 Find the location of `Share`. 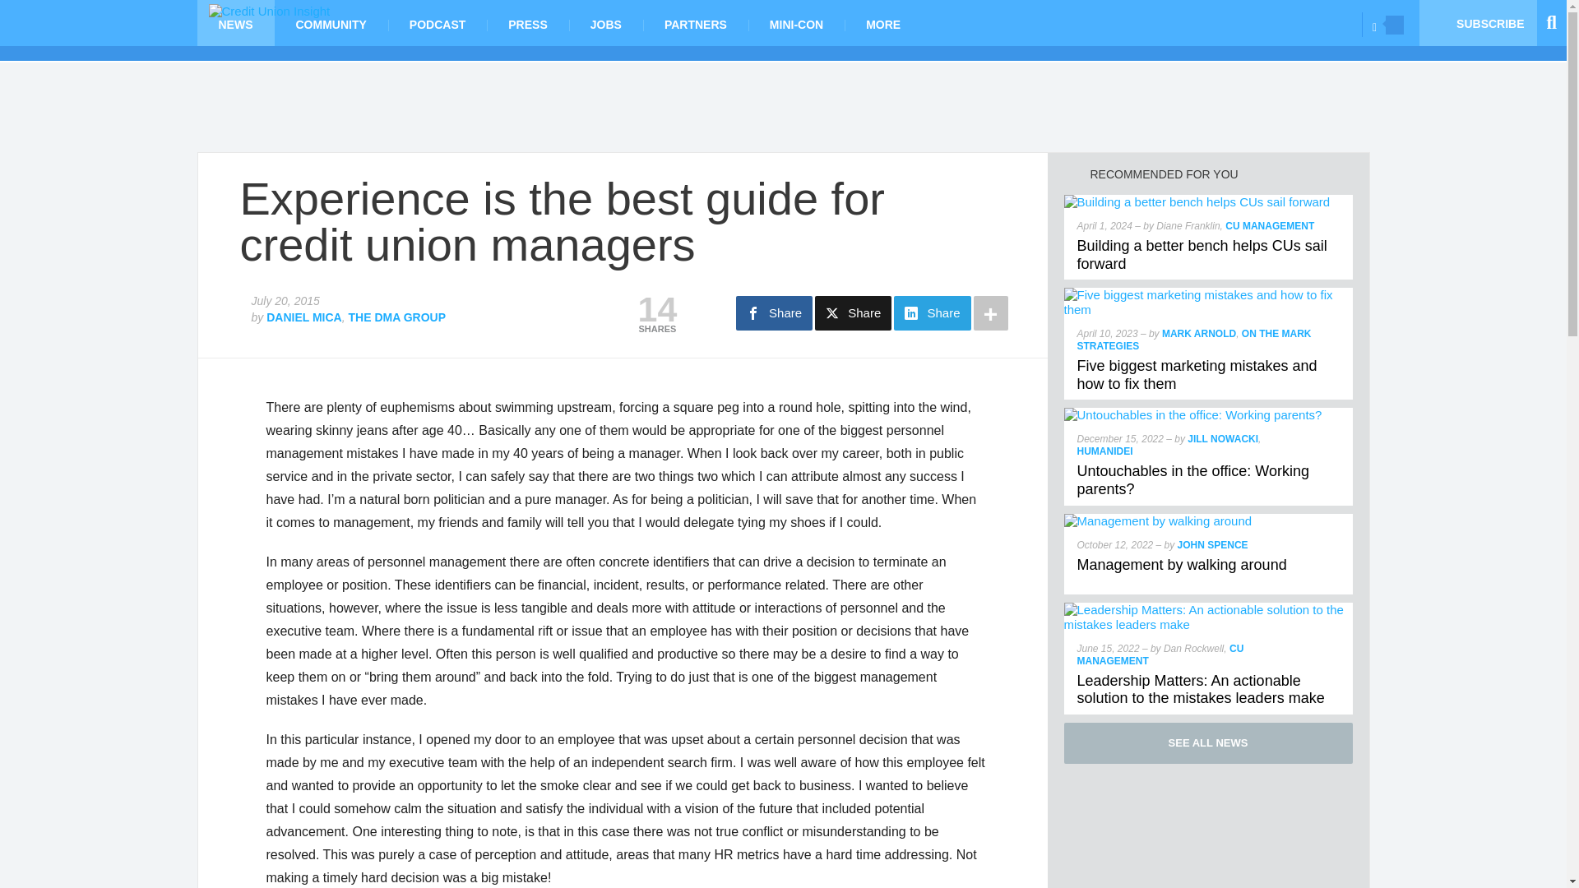

Share is located at coordinates (853, 312).